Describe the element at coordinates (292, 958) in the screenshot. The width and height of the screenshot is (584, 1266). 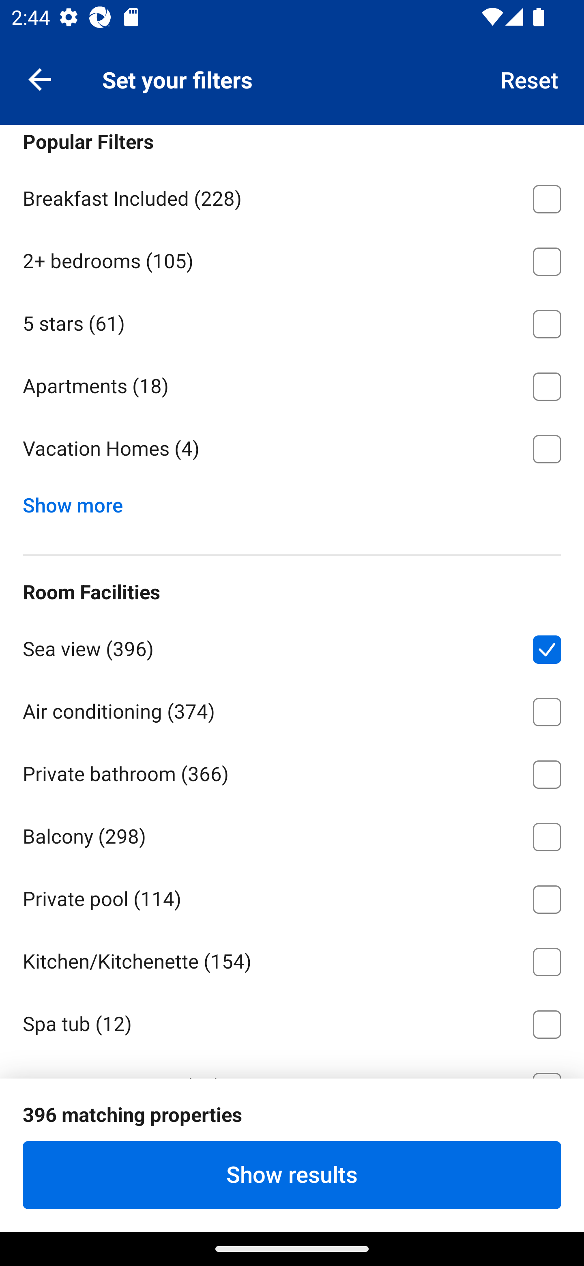
I see `Kitchen/Kitchenette ⁦(154)` at that location.